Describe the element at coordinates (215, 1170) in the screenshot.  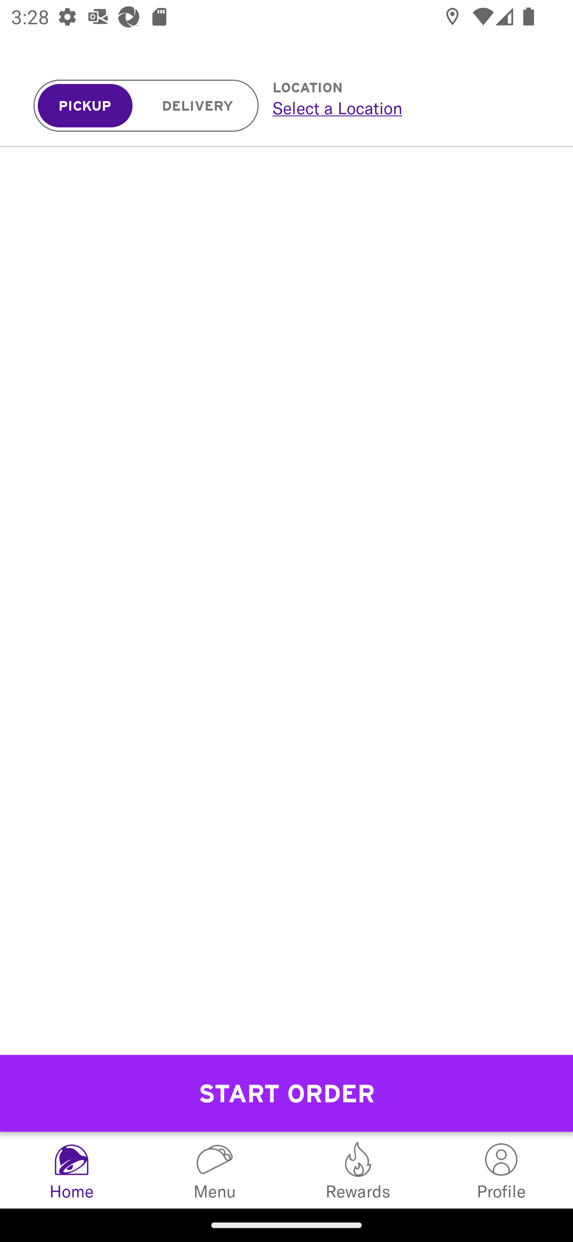
I see `Menu` at that location.